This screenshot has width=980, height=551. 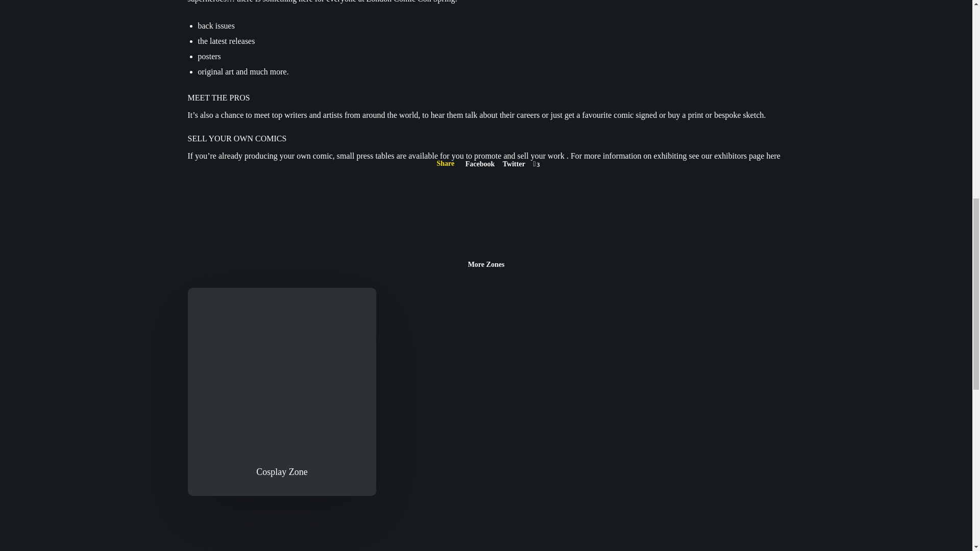 What do you see at coordinates (480, 164) in the screenshot?
I see `Comic Zone` at bounding box center [480, 164].